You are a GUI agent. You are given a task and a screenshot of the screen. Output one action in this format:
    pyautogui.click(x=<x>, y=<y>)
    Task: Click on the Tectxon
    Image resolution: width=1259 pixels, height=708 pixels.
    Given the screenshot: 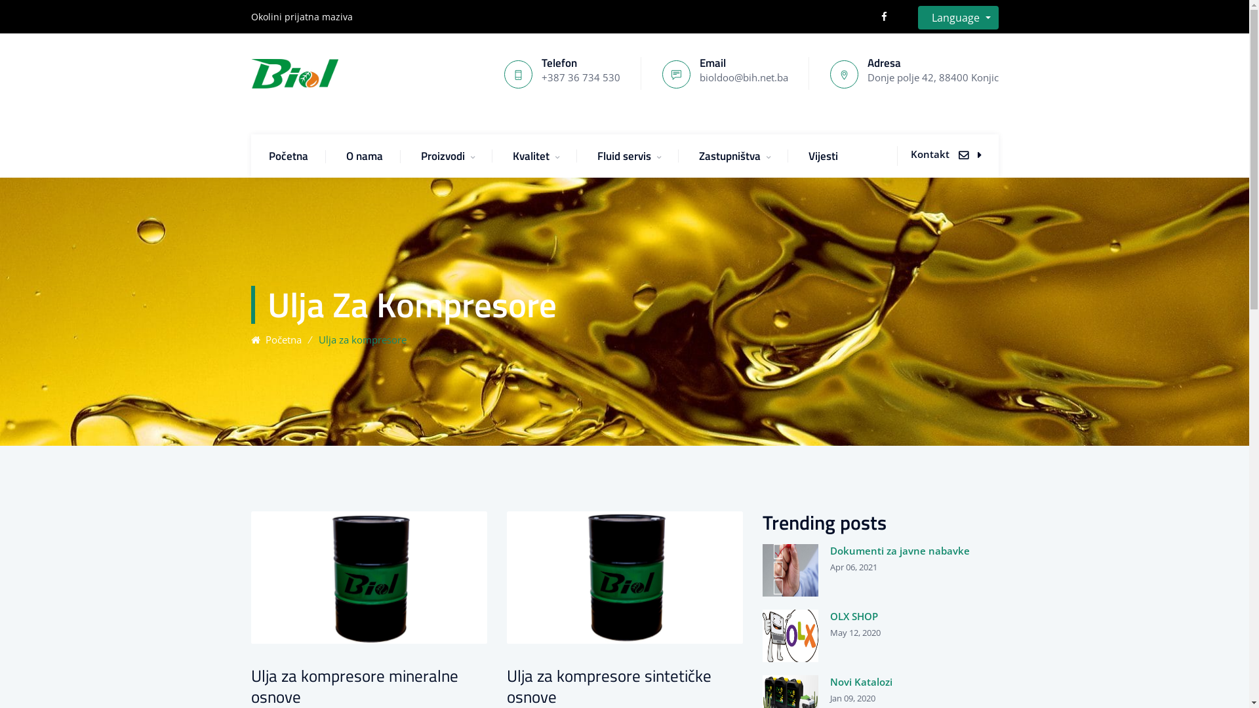 What is the action you would take?
    pyautogui.click(x=294, y=73)
    